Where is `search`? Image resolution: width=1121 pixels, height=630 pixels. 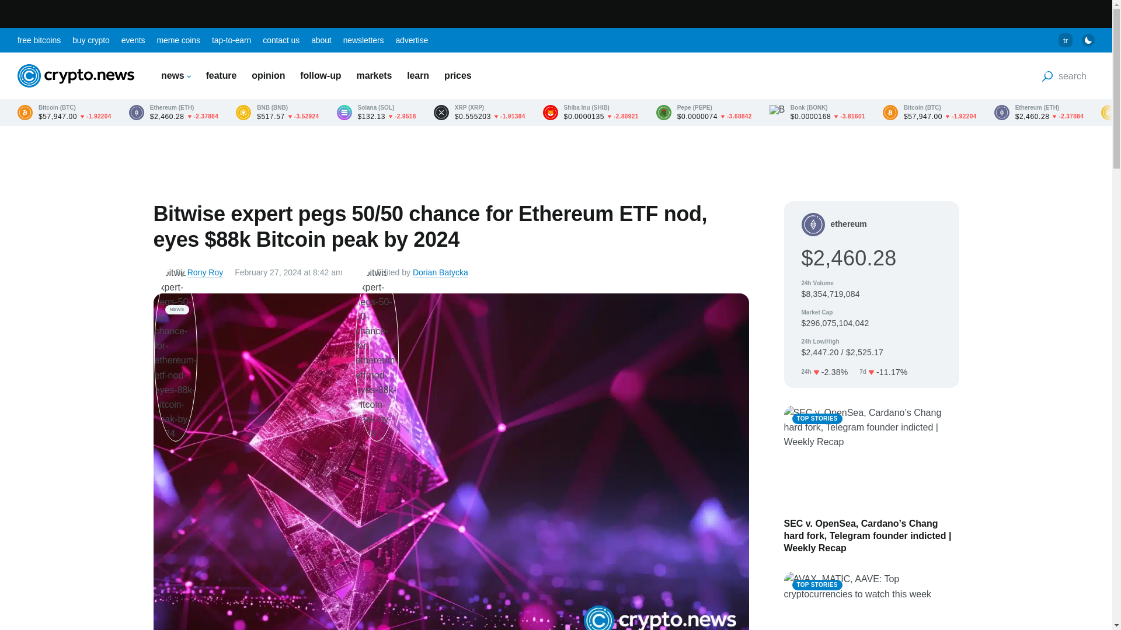 search is located at coordinates (1064, 76).